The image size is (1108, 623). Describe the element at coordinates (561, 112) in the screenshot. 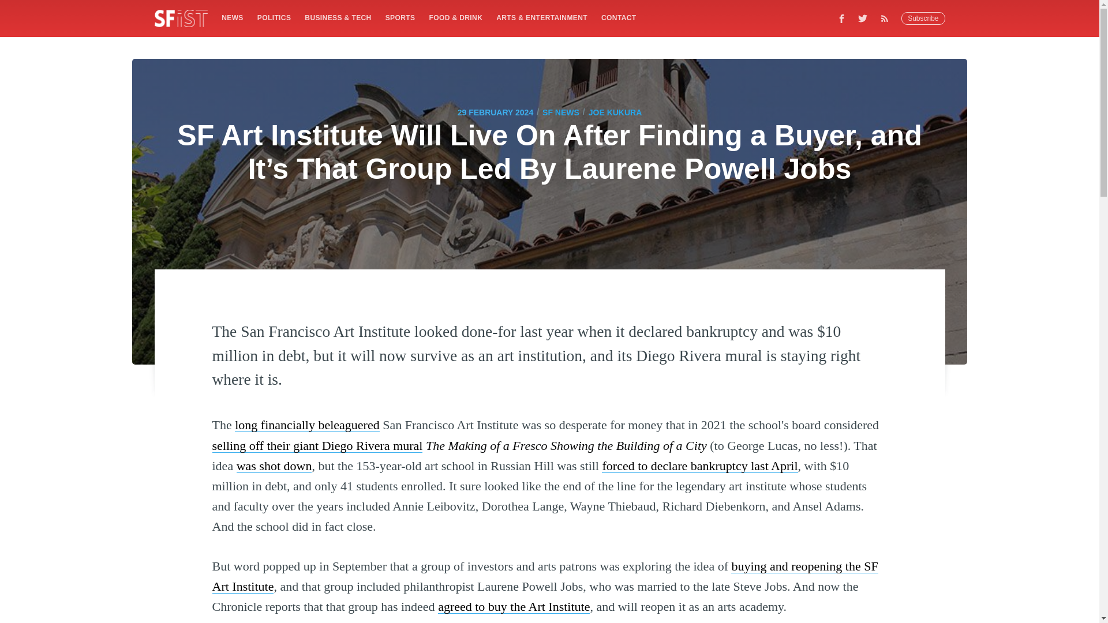

I see `SF NEWS` at that location.